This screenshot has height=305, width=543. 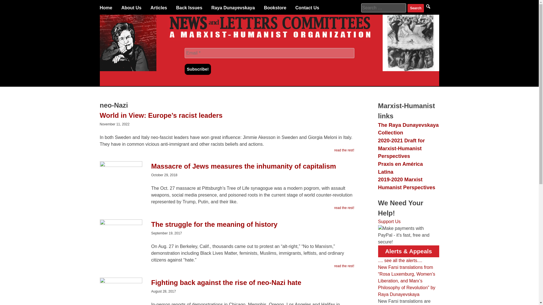 I want to click on The Raya Dunayevskaya Collection, so click(x=408, y=129).